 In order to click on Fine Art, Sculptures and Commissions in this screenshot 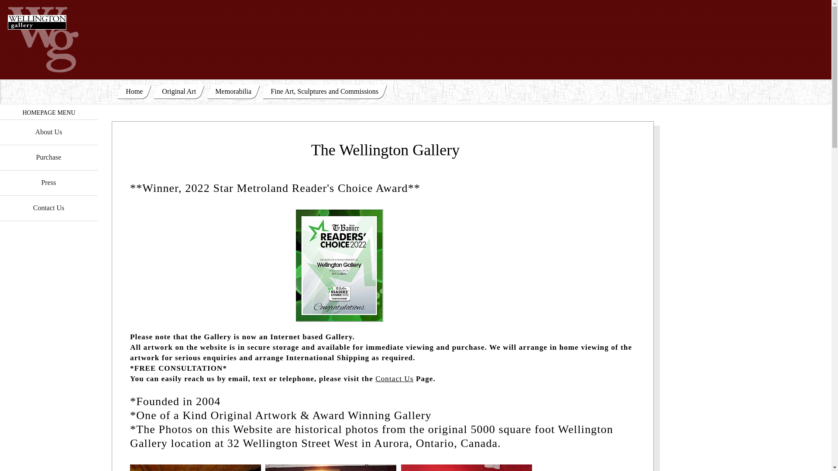, I will do `click(325, 91)`.